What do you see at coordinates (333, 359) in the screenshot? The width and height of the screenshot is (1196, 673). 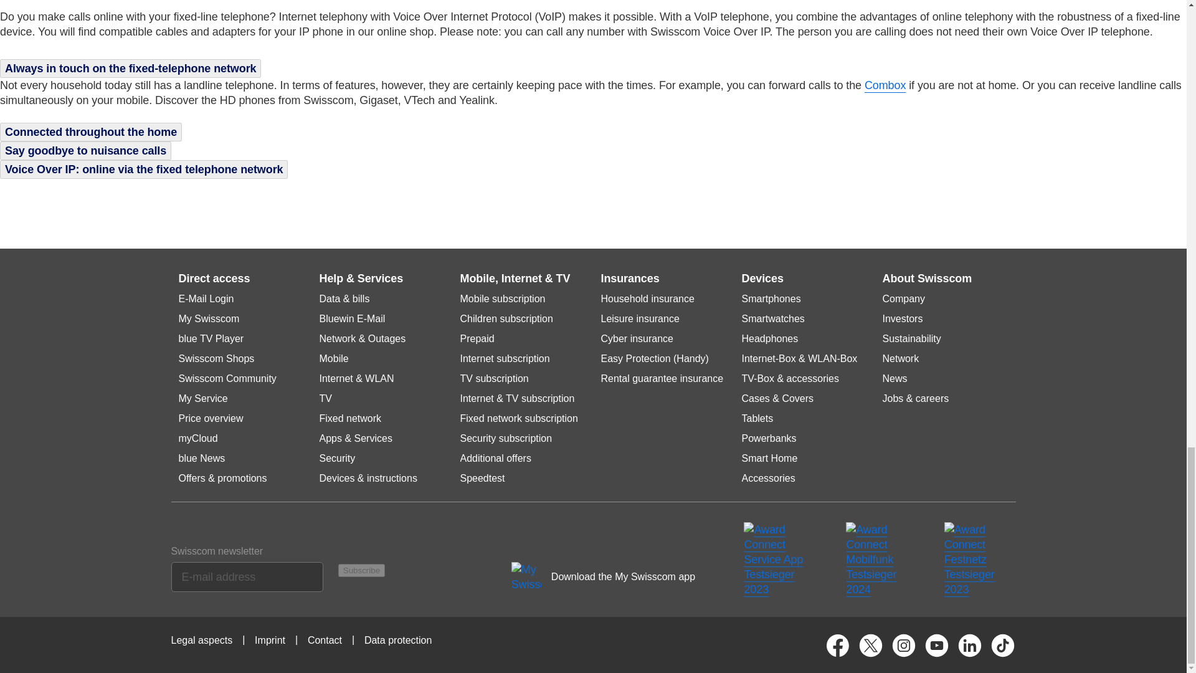 I see `Mobile` at bounding box center [333, 359].